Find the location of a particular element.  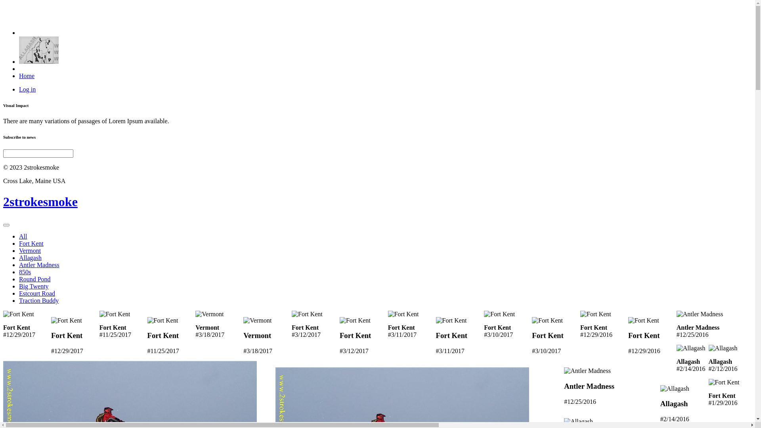

Home is located at coordinates (27, 76).